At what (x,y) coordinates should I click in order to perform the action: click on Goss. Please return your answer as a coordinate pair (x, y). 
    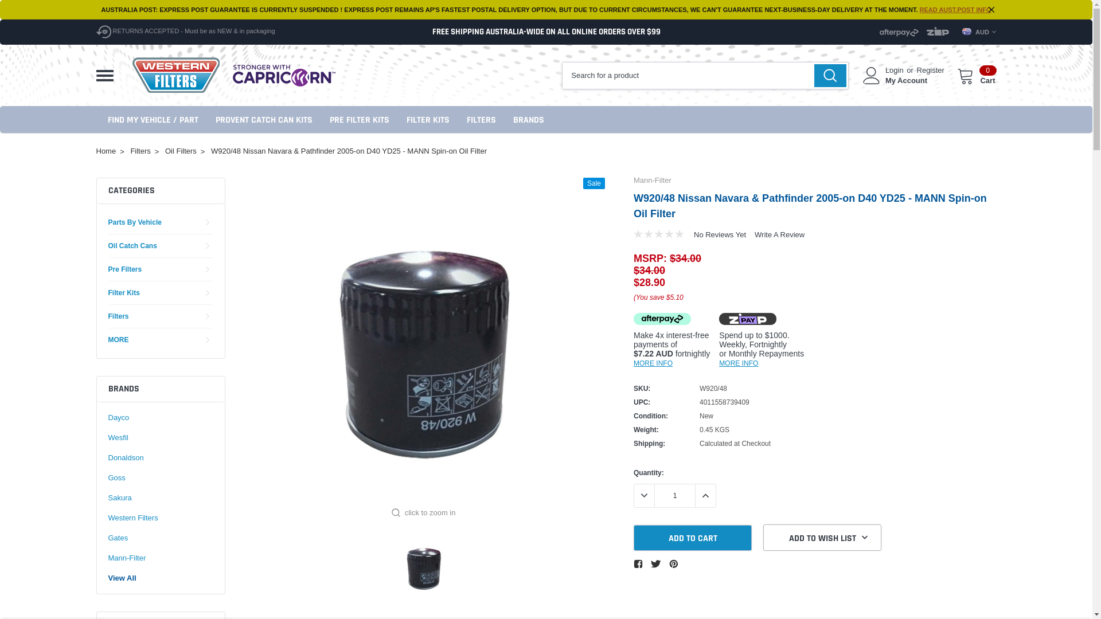
    Looking at the image, I should click on (116, 478).